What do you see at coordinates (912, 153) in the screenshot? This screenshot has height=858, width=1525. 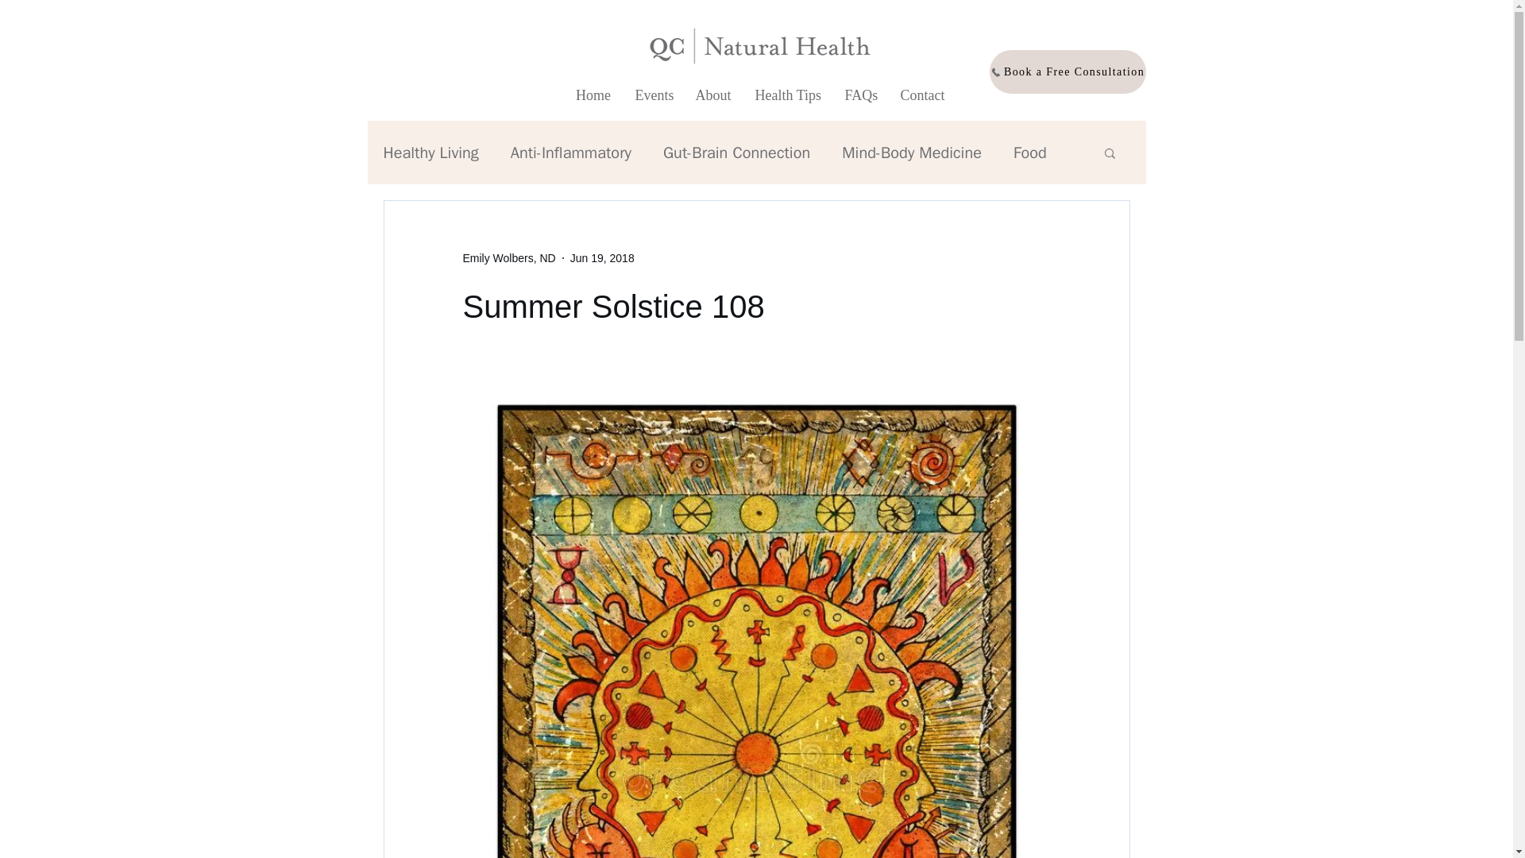 I see `Mind-Body Medicine` at bounding box center [912, 153].